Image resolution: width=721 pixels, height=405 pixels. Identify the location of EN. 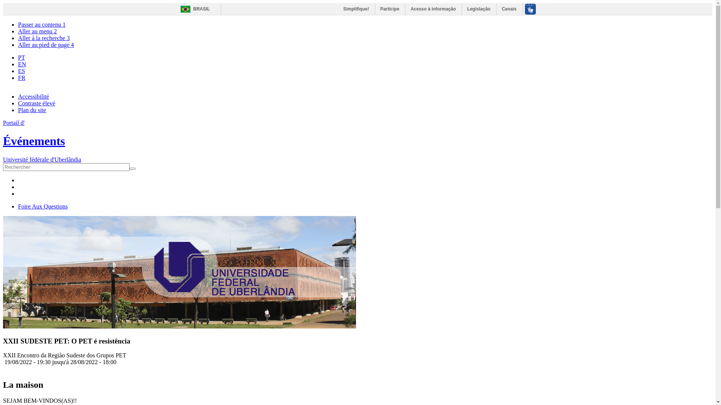
(22, 64).